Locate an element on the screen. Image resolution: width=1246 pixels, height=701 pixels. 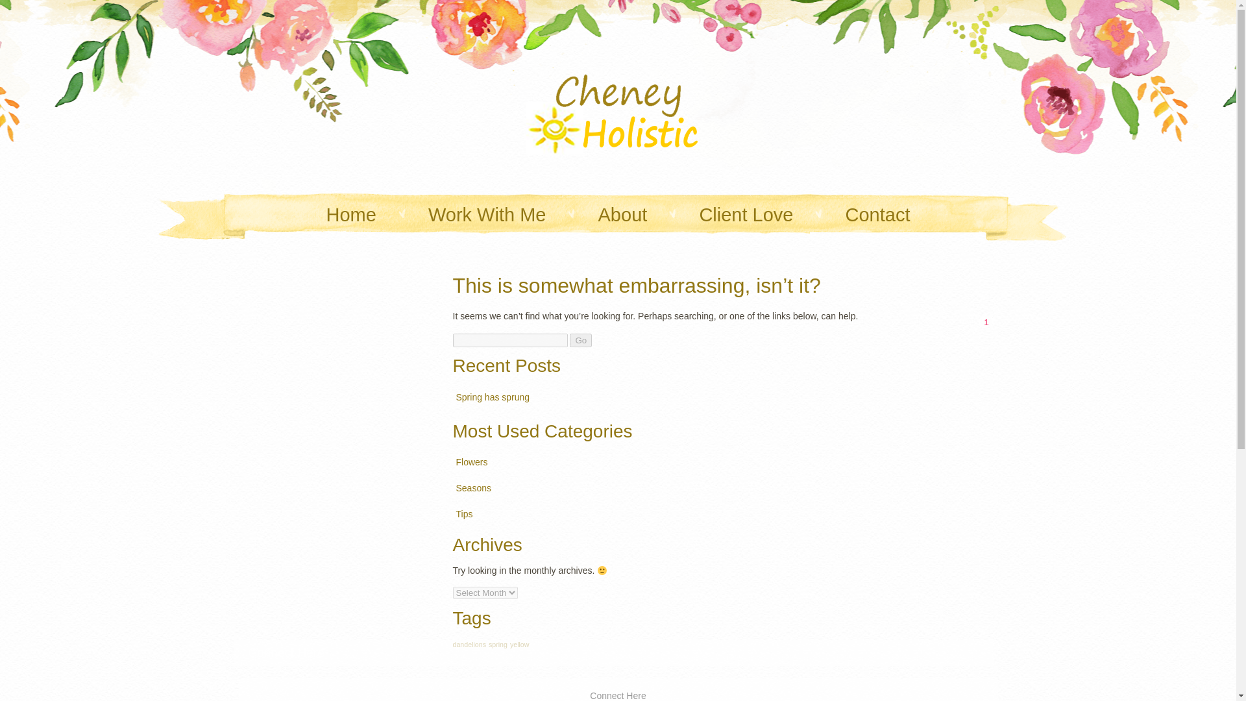
dandelions is located at coordinates (472, 463).